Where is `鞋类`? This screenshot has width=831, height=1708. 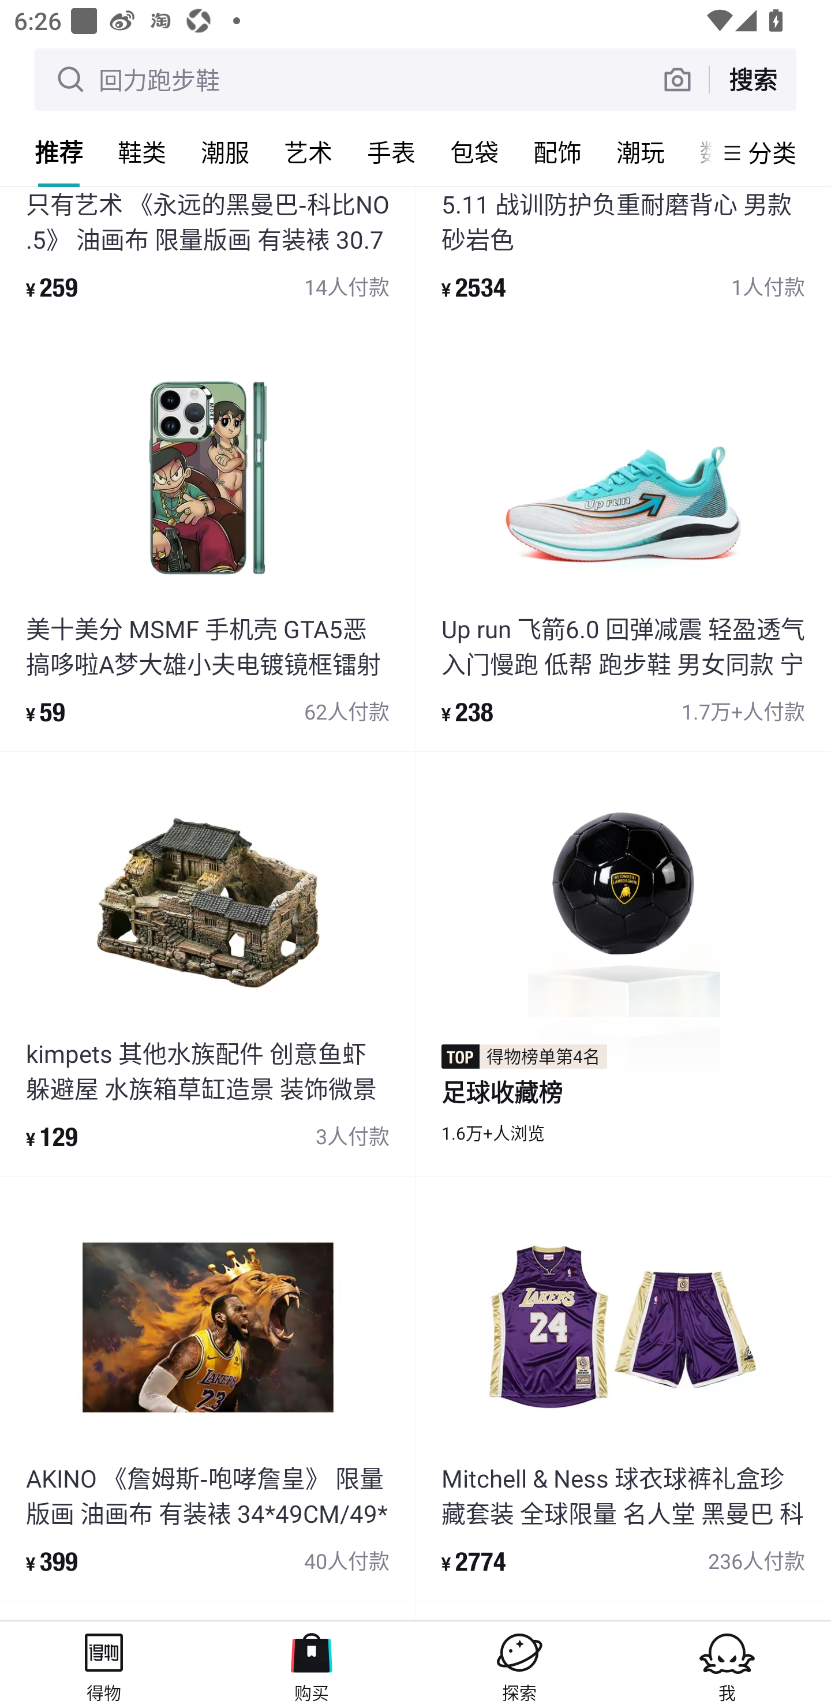
鞋类 is located at coordinates (142, 152).